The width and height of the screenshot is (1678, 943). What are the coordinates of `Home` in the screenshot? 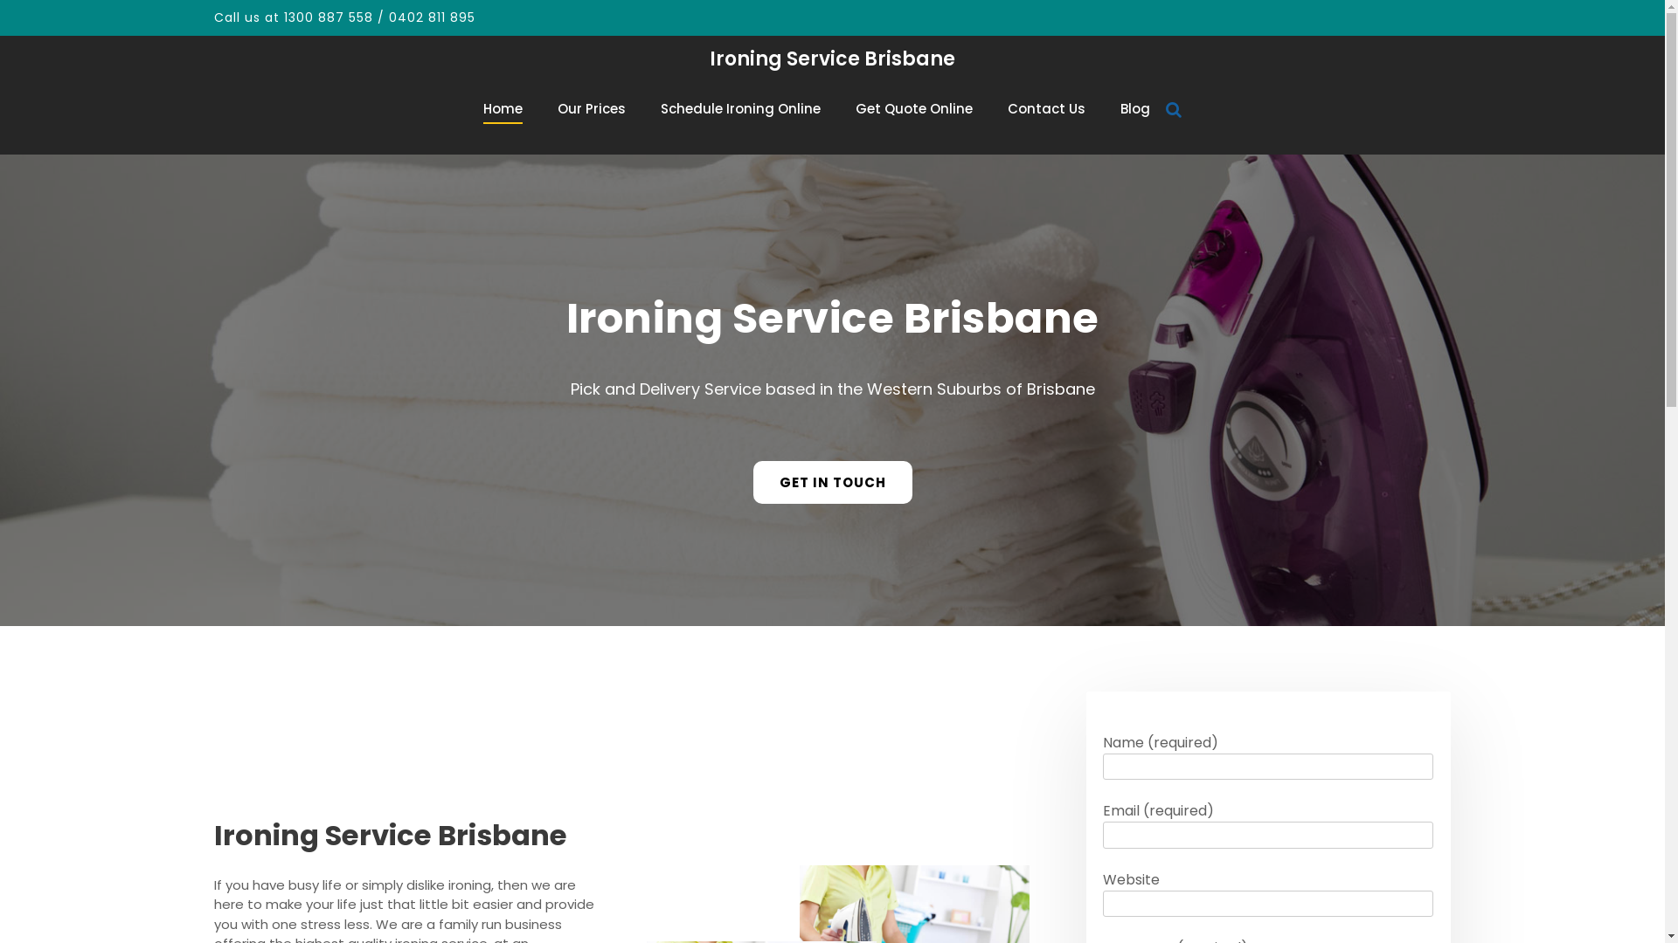 It's located at (503, 108).